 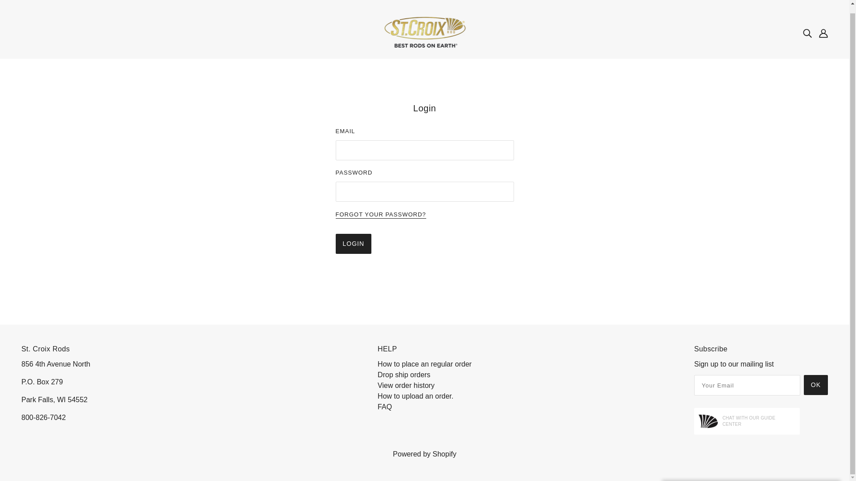 What do you see at coordinates (416, 396) in the screenshot?
I see `How to upload an order.` at bounding box center [416, 396].